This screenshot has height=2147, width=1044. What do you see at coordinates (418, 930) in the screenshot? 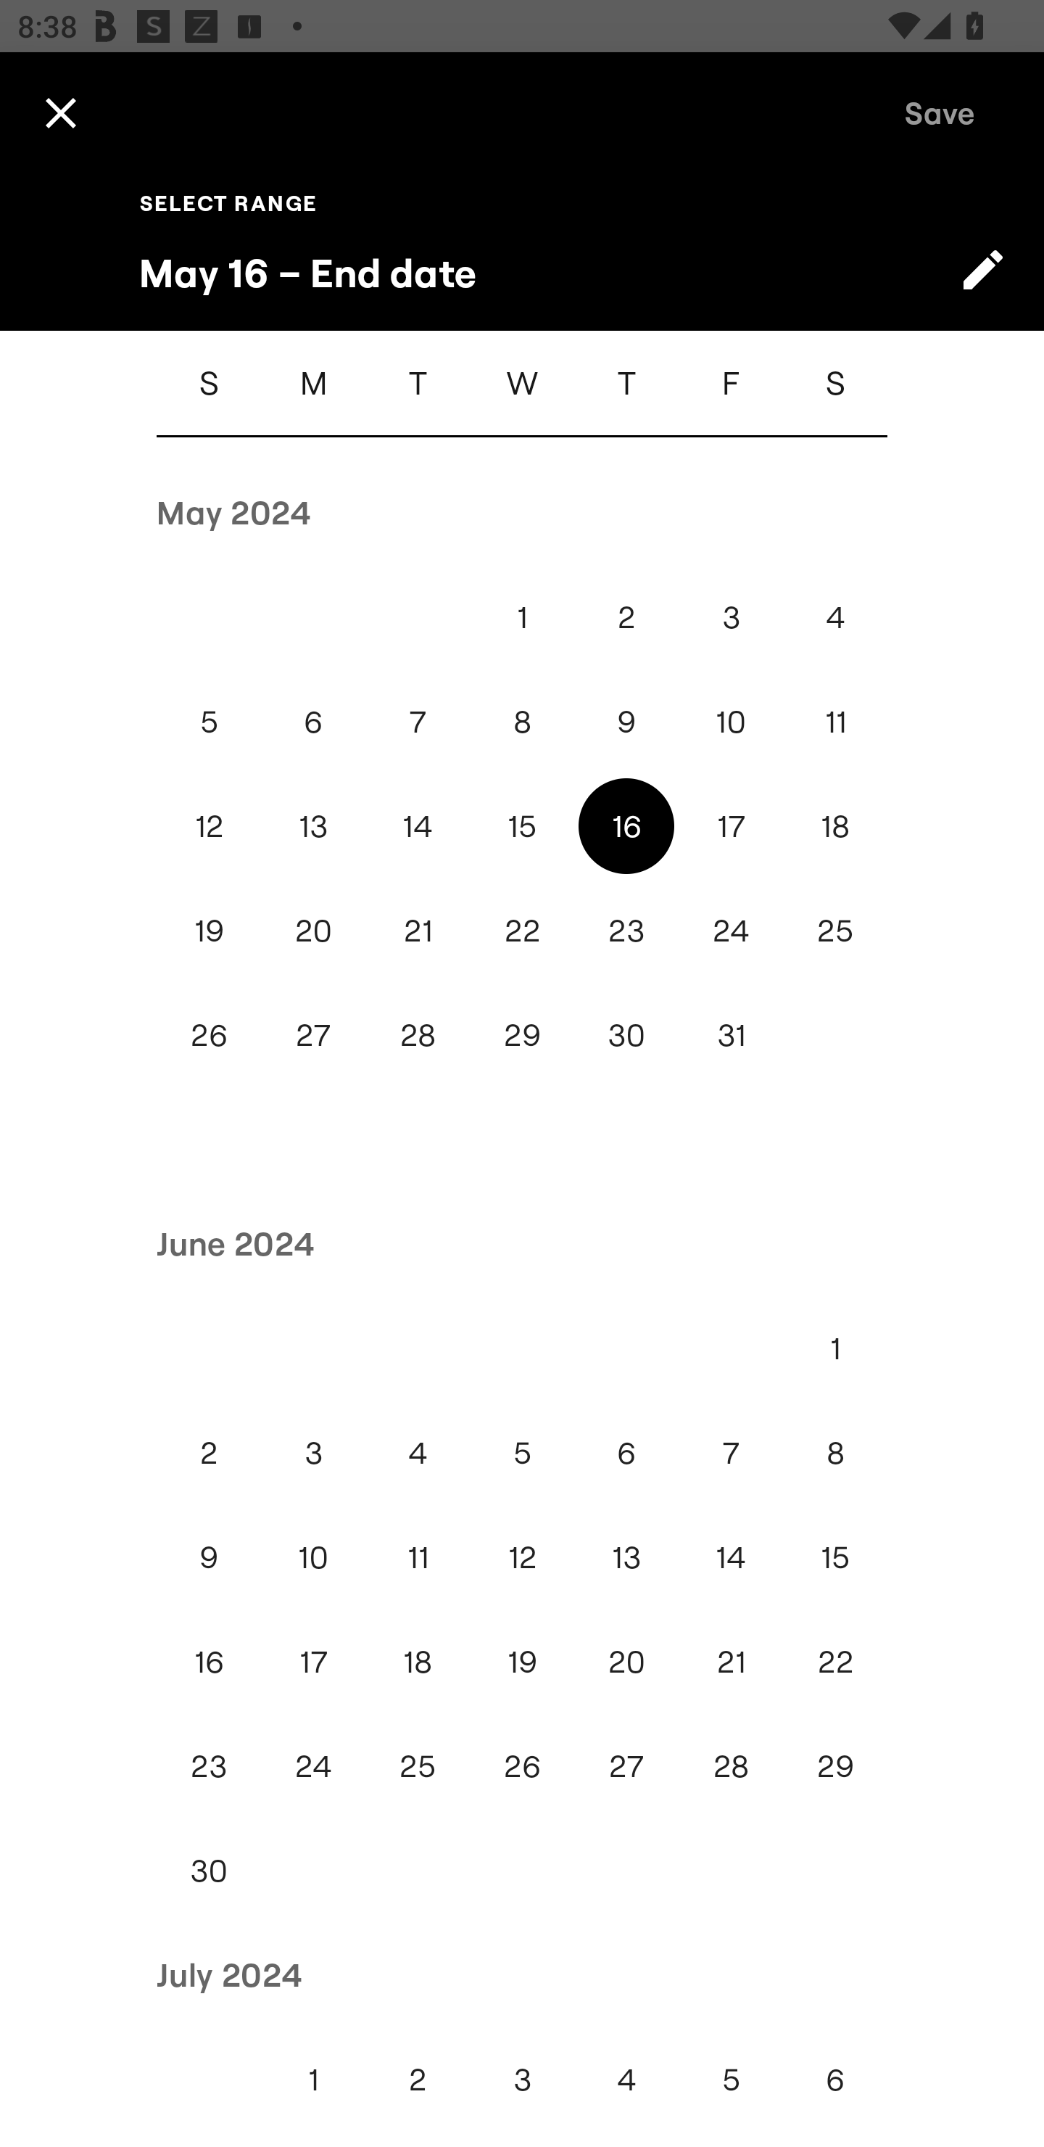
I see `21 Tue, May 21` at bounding box center [418, 930].